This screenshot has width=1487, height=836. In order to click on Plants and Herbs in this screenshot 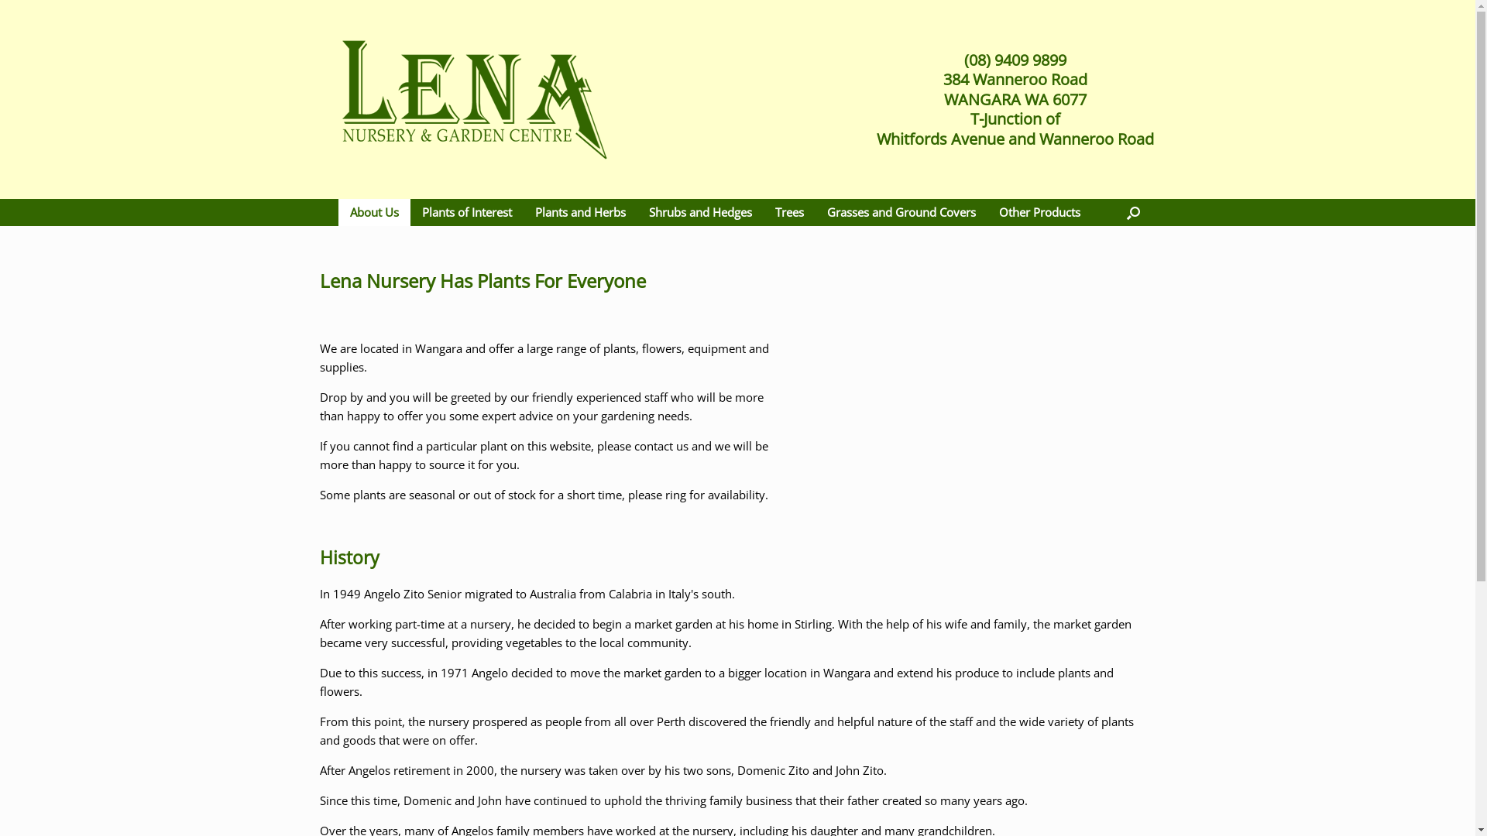, I will do `click(581, 212)`.